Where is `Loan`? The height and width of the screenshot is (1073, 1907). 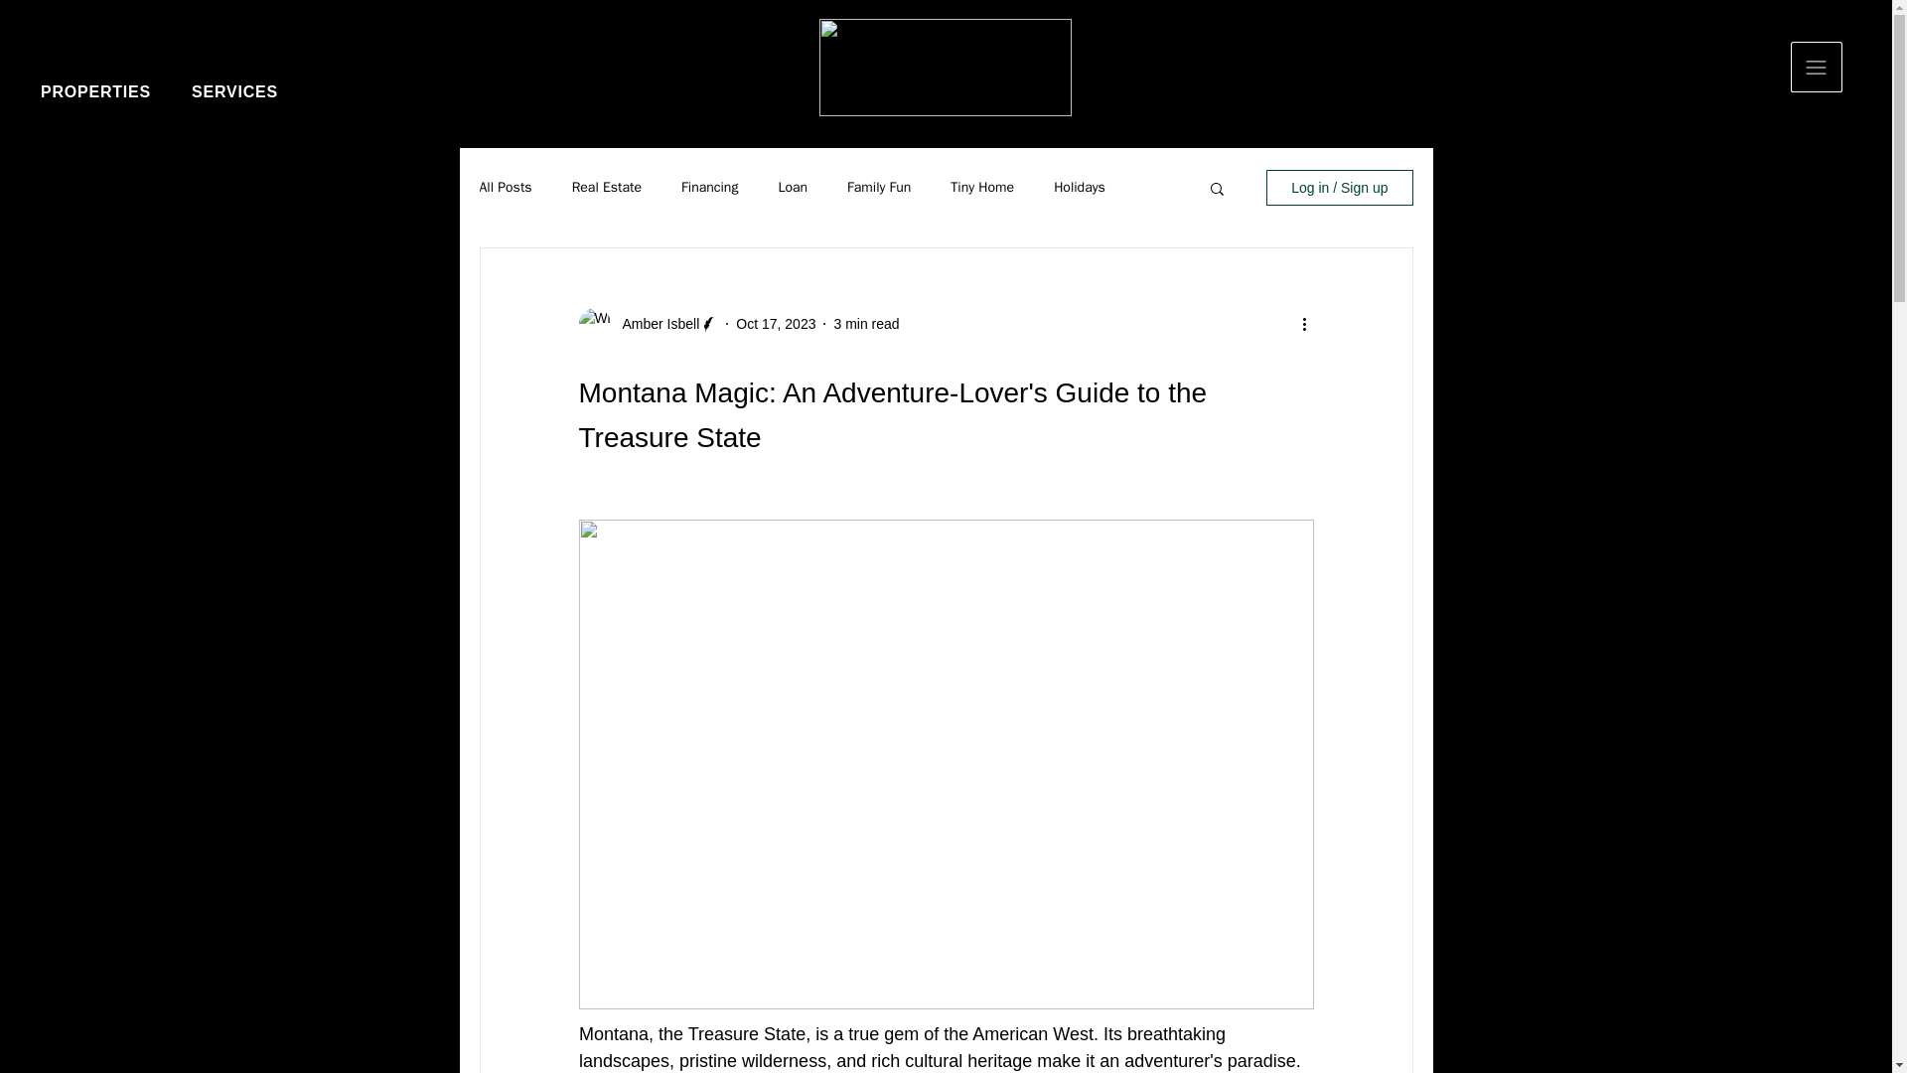 Loan is located at coordinates (793, 187).